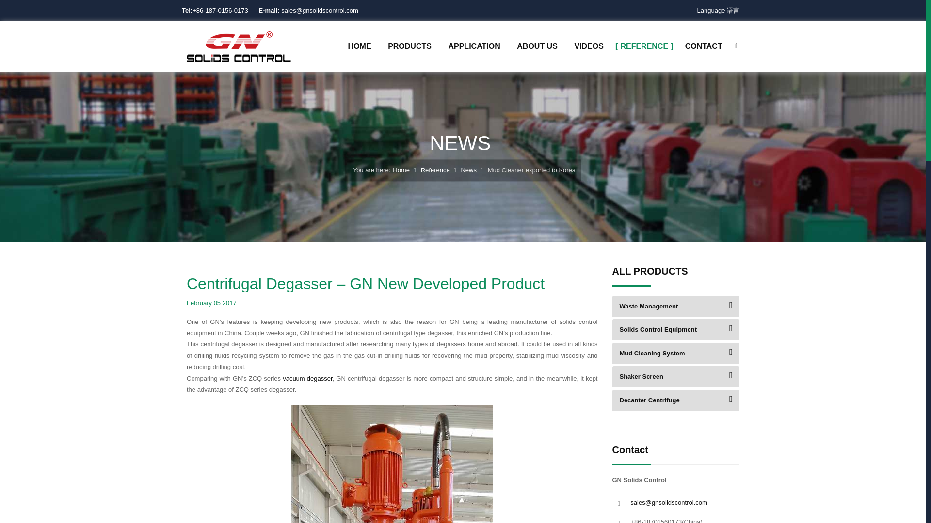  Describe the element at coordinates (307, 379) in the screenshot. I see `vacuum degasser` at that location.